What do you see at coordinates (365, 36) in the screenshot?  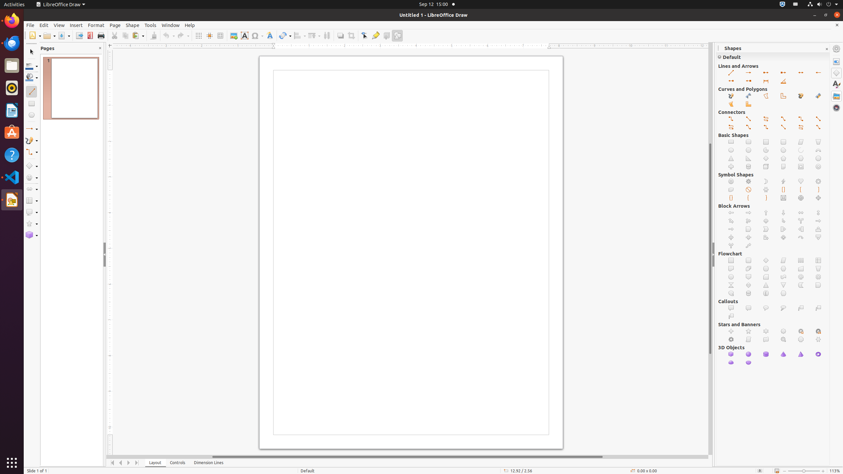 I see `Edit Points` at bounding box center [365, 36].